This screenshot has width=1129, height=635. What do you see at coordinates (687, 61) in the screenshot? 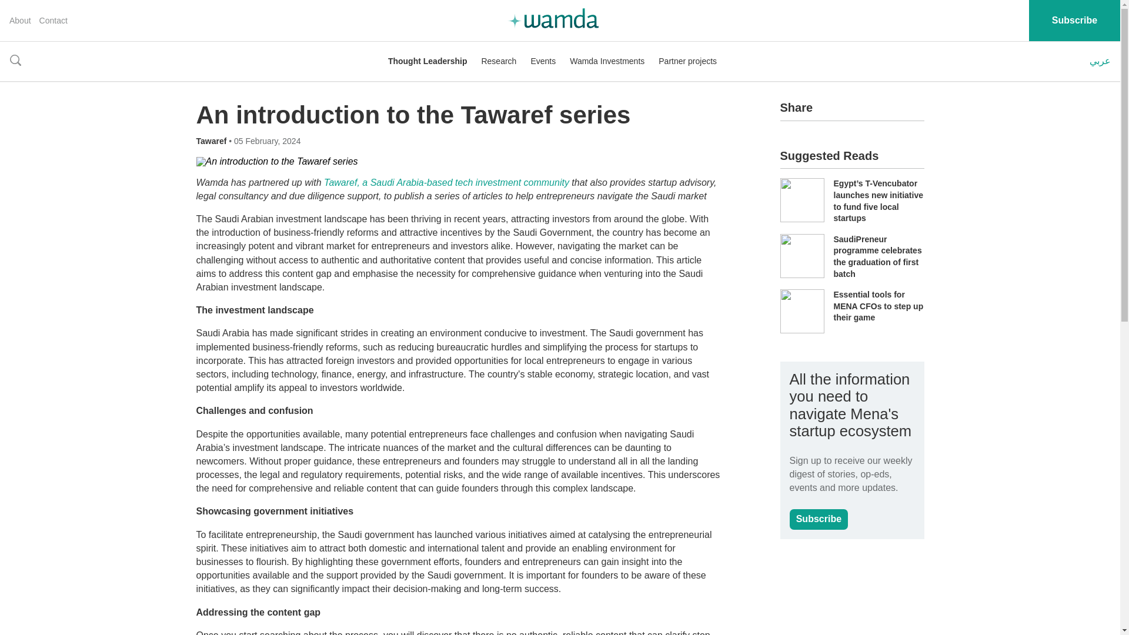
I see `Partner projects` at bounding box center [687, 61].